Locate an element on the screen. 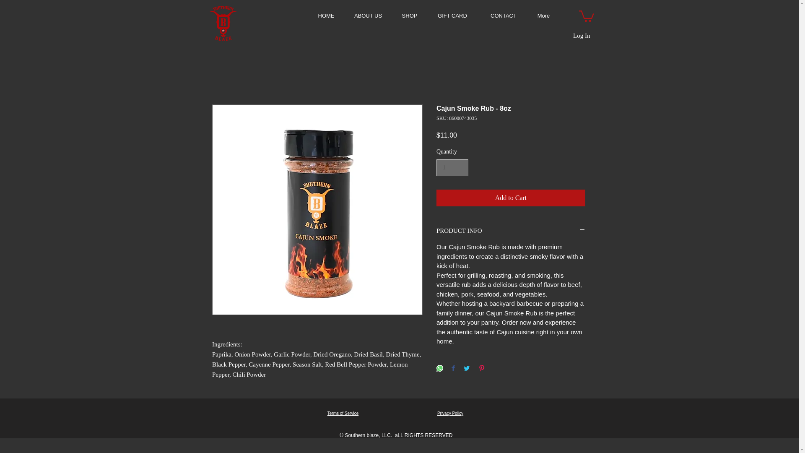 This screenshot has width=805, height=453. HOME is located at coordinates (326, 15).